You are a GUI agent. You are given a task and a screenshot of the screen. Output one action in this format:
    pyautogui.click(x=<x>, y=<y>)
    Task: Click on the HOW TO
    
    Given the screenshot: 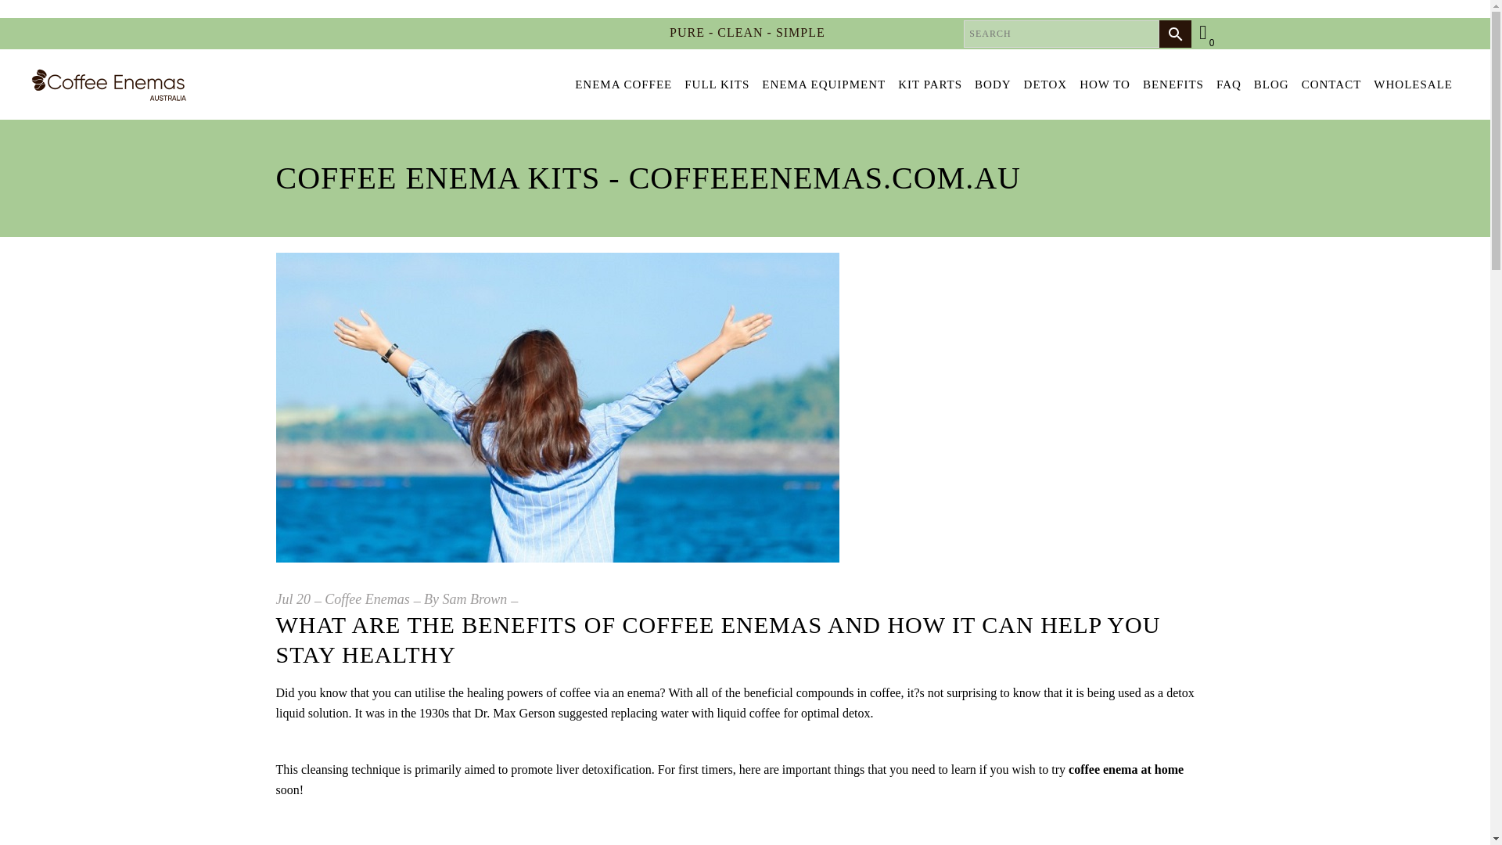 What is the action you would take?
    pyautogui.click(x=1105, y=84)
    